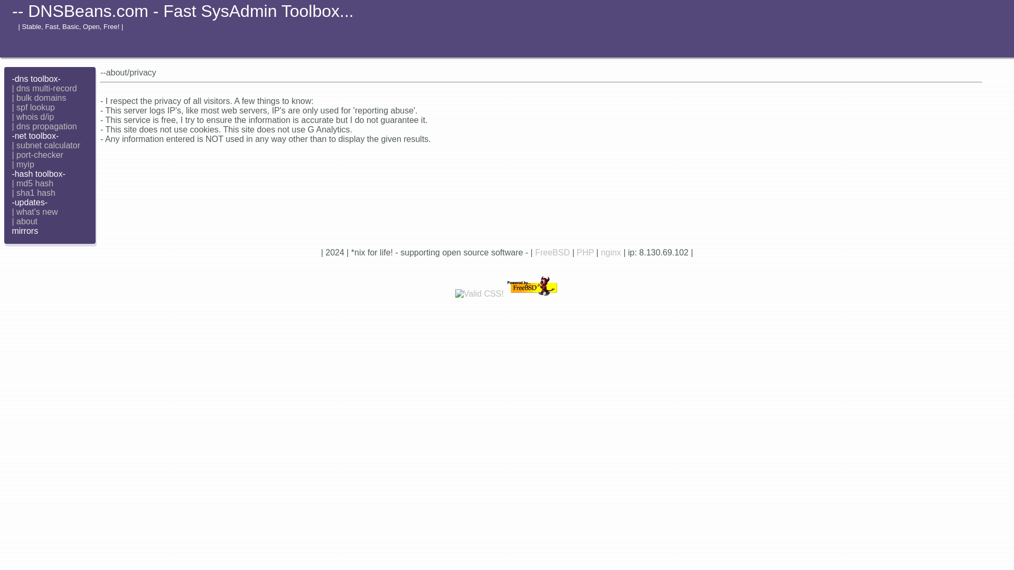 The image size is (1014, 570). I want to click on md5, so click(32, 184).